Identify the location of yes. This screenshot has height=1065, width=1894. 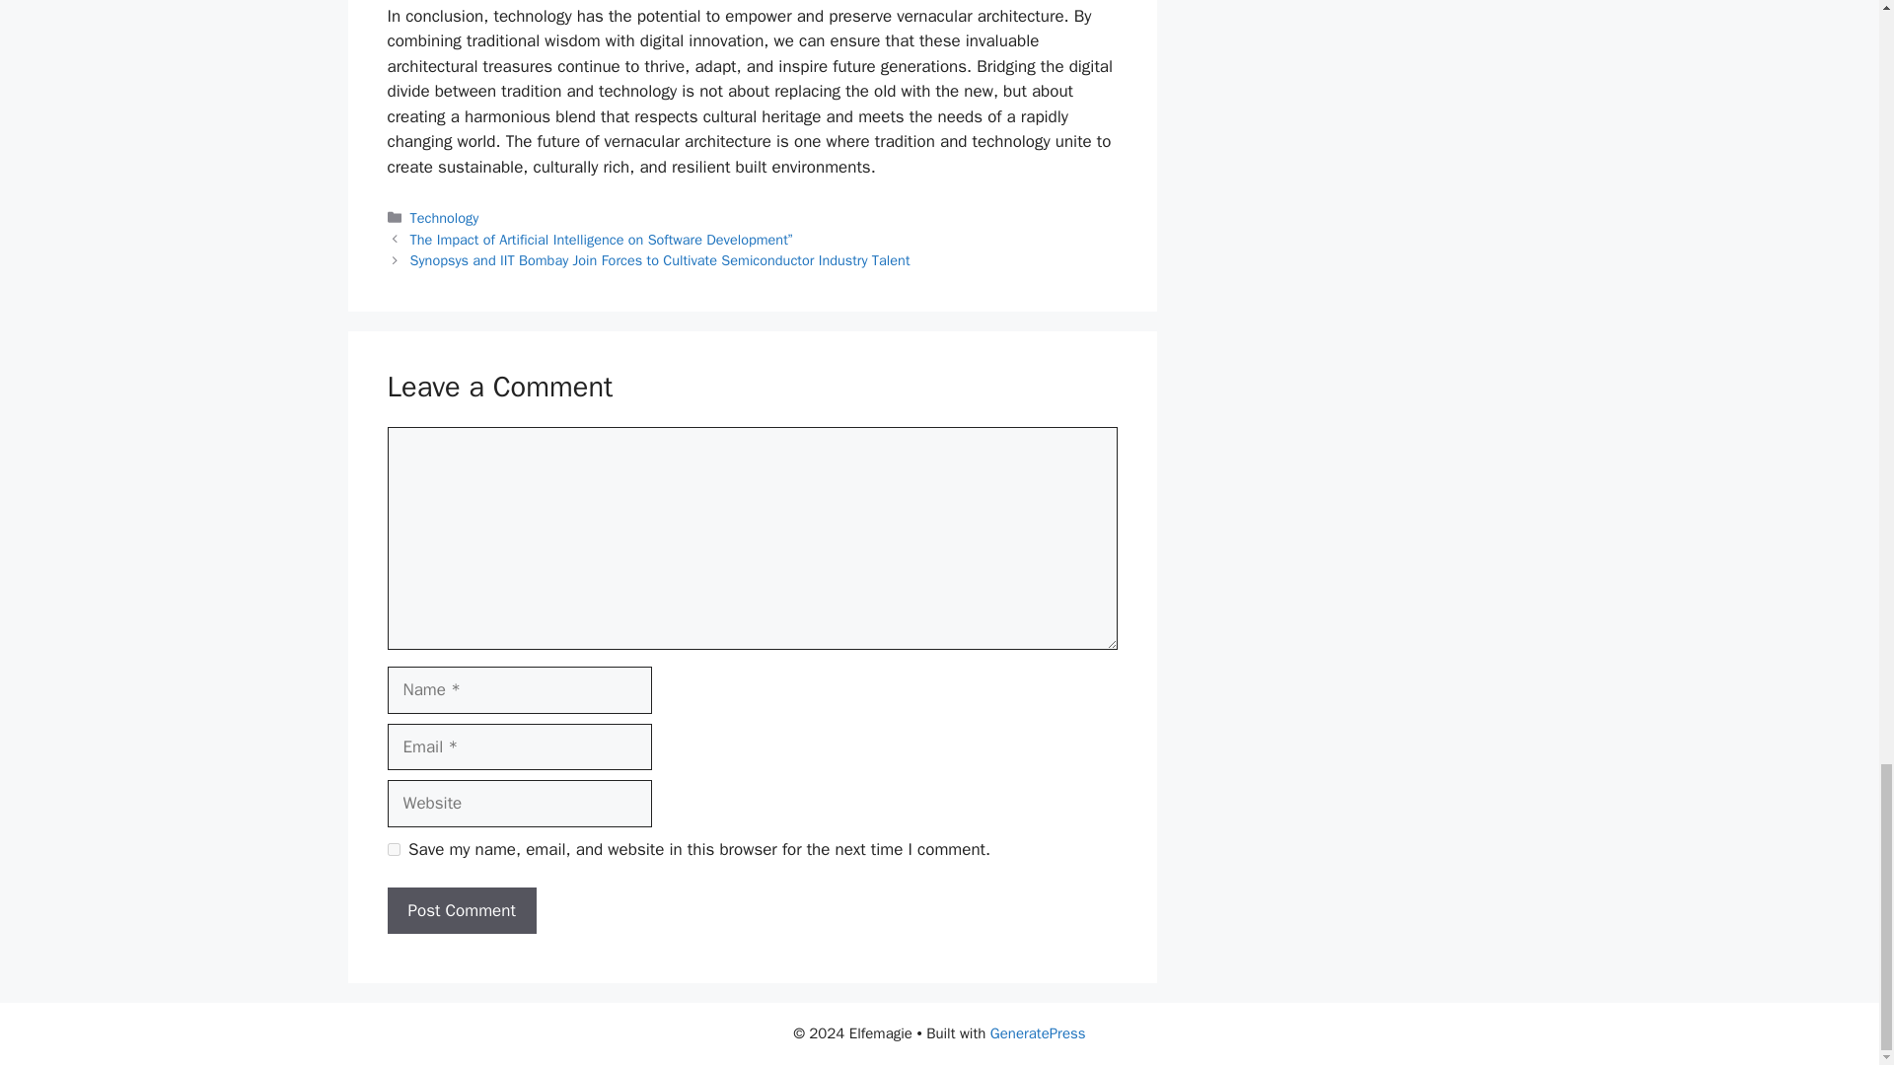
(393, 850).